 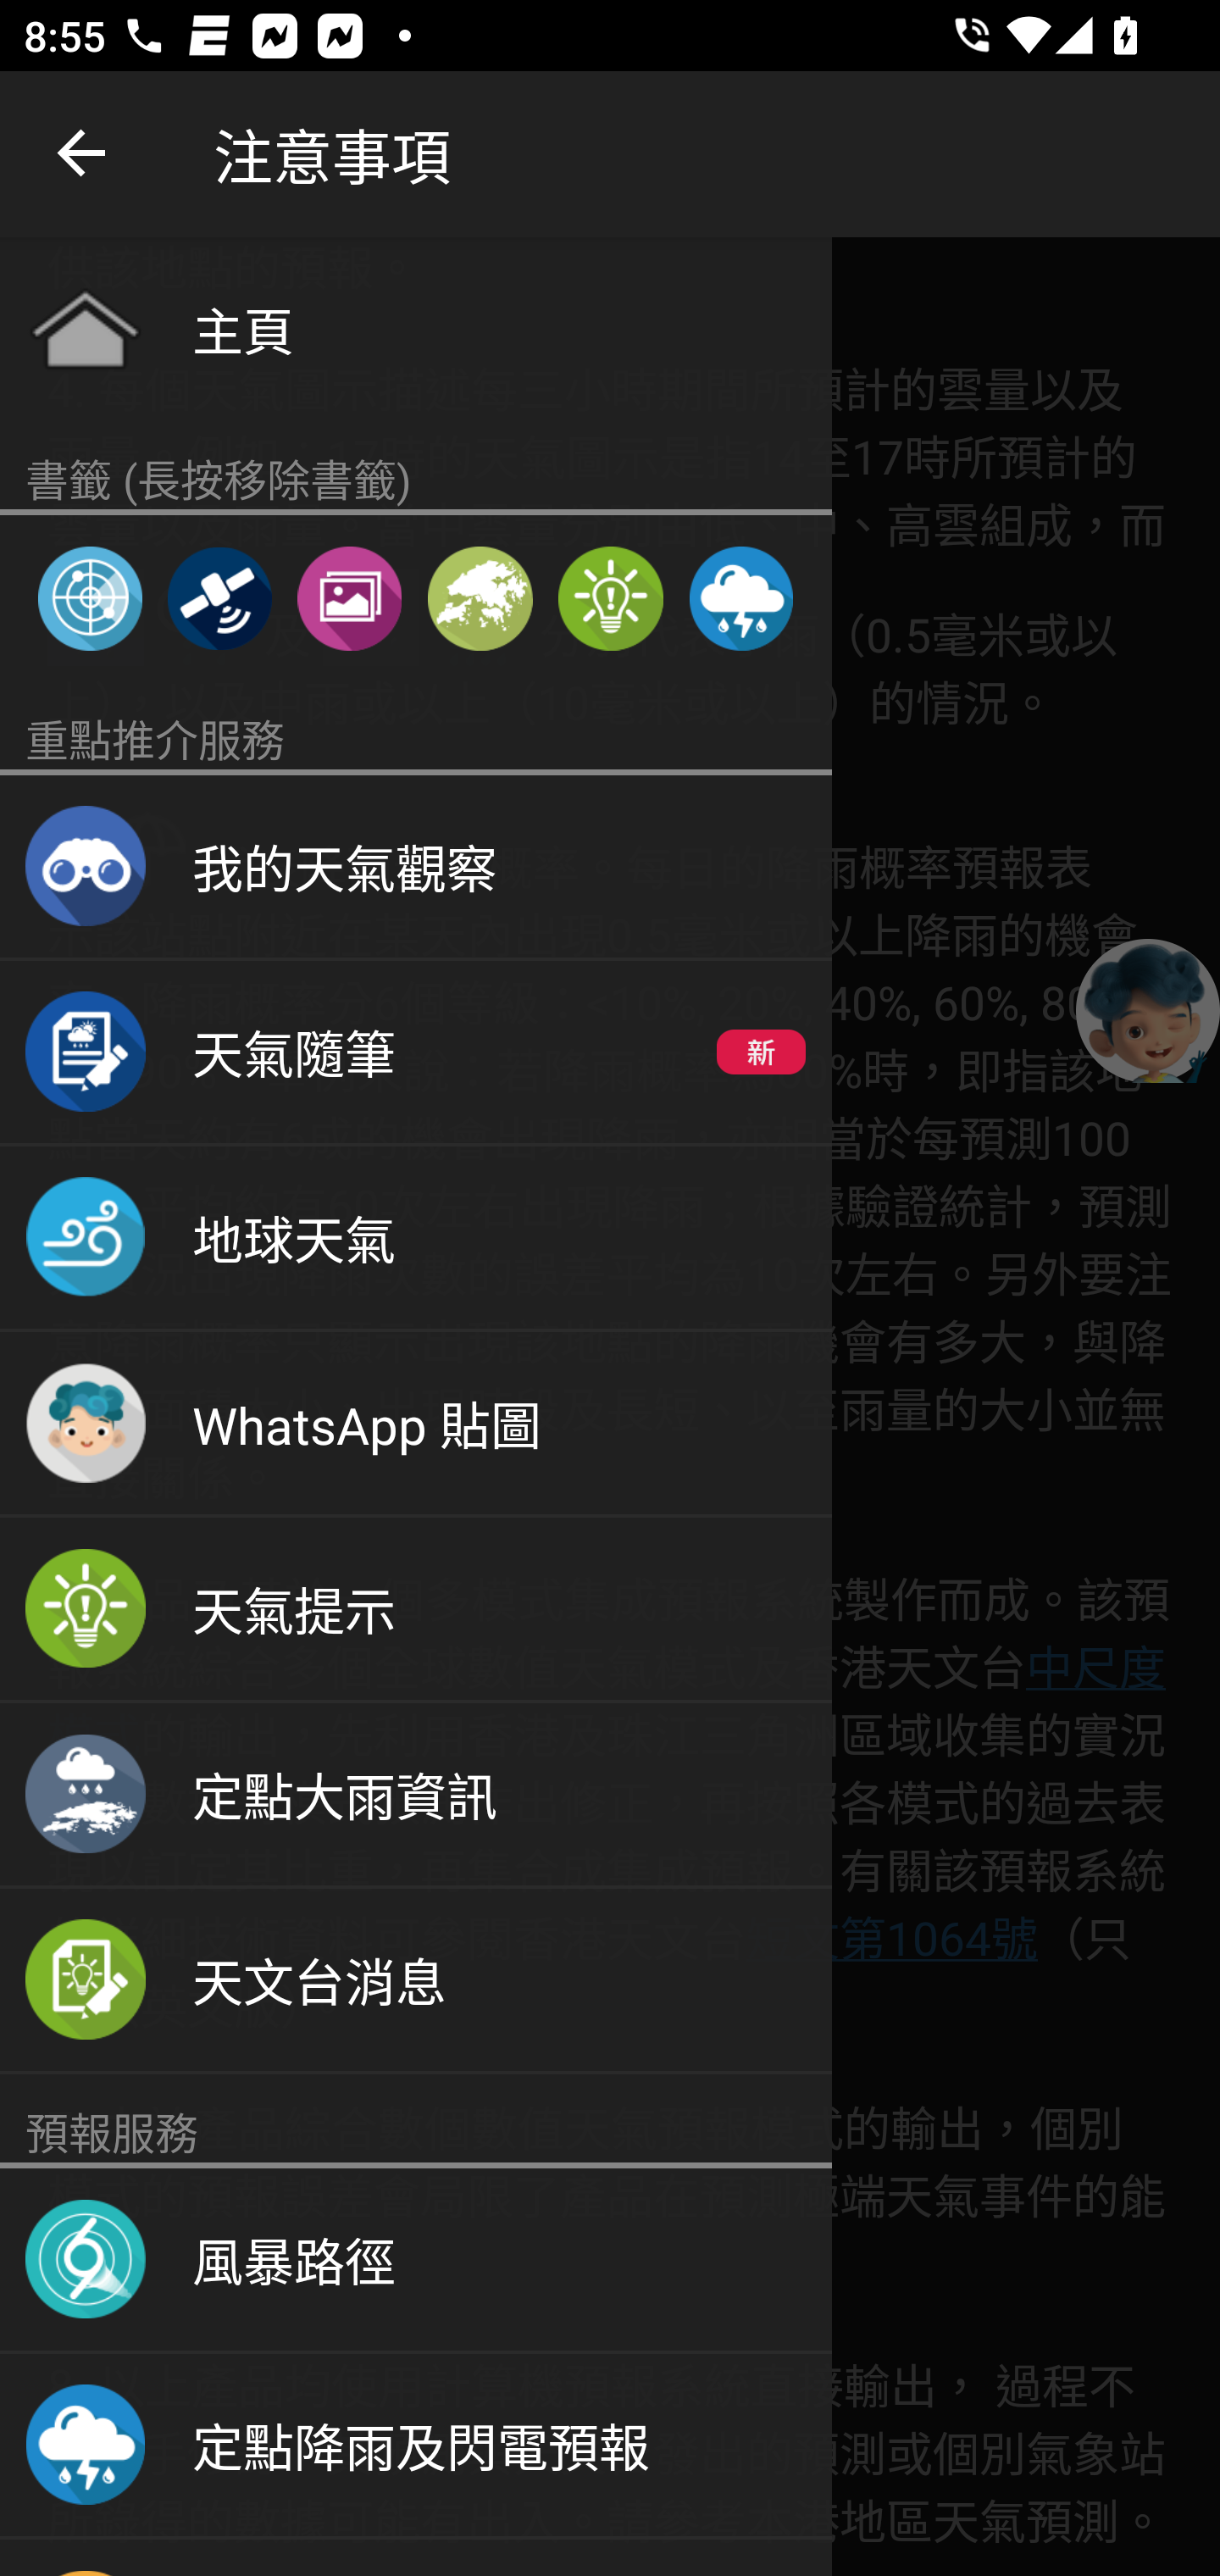 I want to click on WhatsApp 貼圖, so click(x=416, y=1424).